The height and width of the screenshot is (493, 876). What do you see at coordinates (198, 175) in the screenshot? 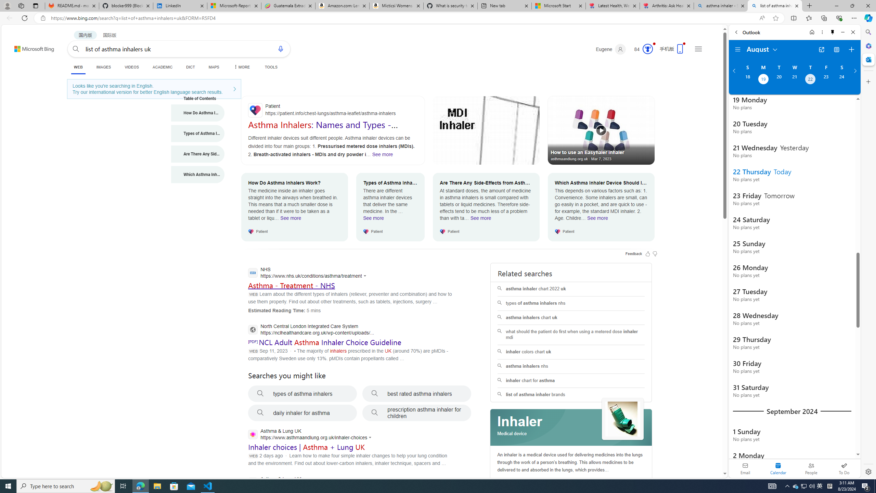
I see `Which Asthma Inhaler Device Should I use?` at bounding box center [198, 175].